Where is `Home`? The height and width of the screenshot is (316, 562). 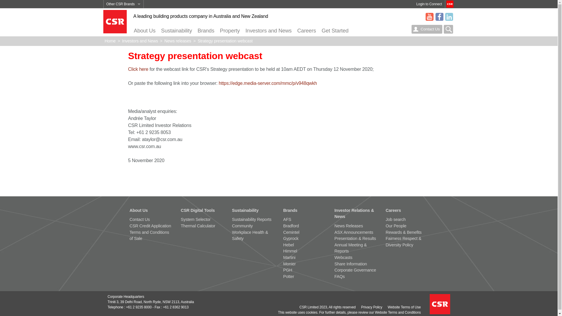
Home is located at coordinates (110, 41).